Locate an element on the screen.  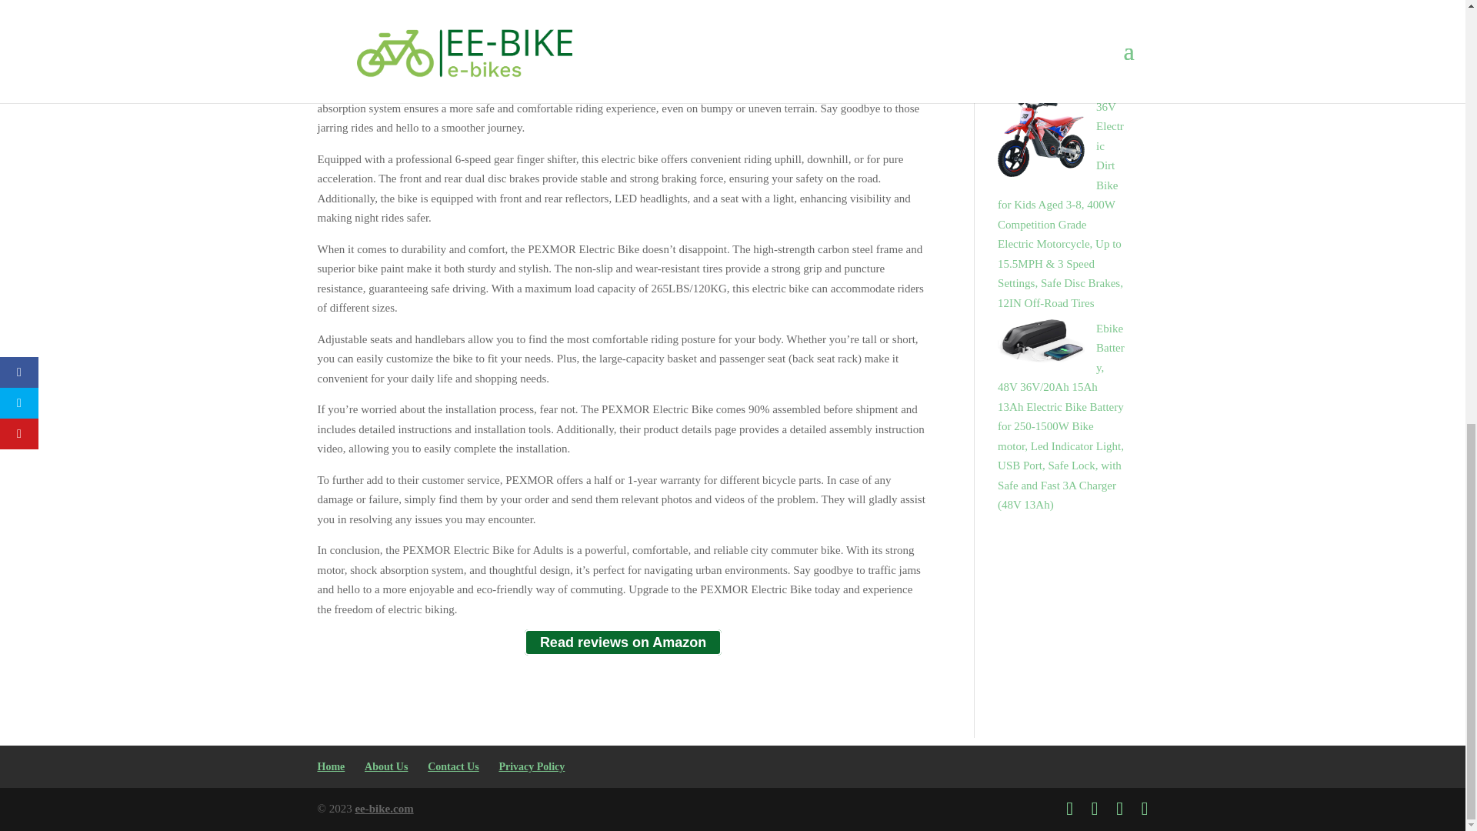
Privacy Policy is located at coordinates (531, 766).